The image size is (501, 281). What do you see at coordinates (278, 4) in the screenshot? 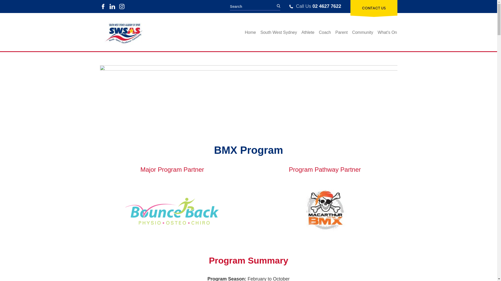
I see `Go` at bounding box center [278, 4].